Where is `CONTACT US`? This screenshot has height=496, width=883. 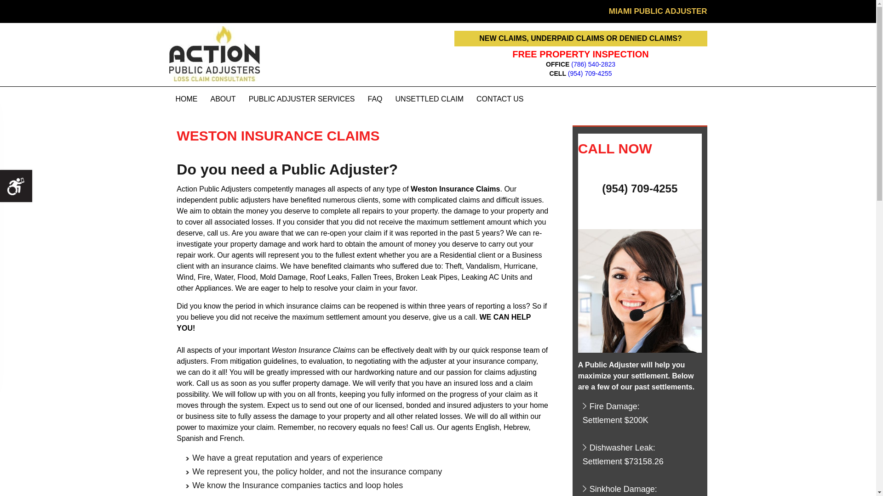
CONTACT US is located at coordinates (500, 99).